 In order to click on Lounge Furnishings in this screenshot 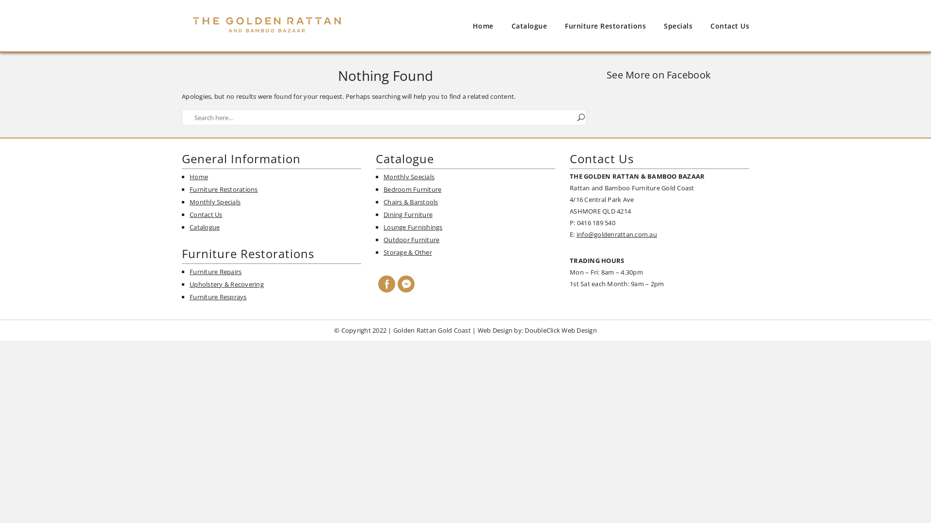, I will do `click(413, 227)`.